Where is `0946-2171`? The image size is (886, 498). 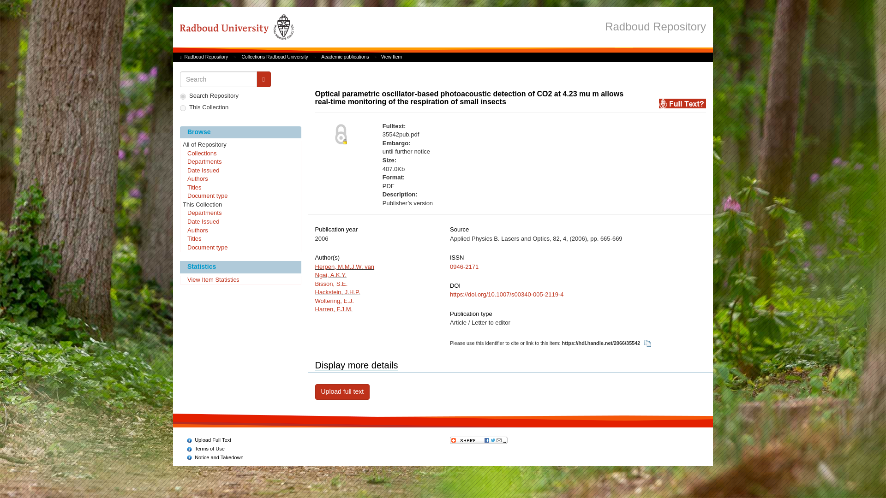
0946-2171 is located at coordinates (464, 267).